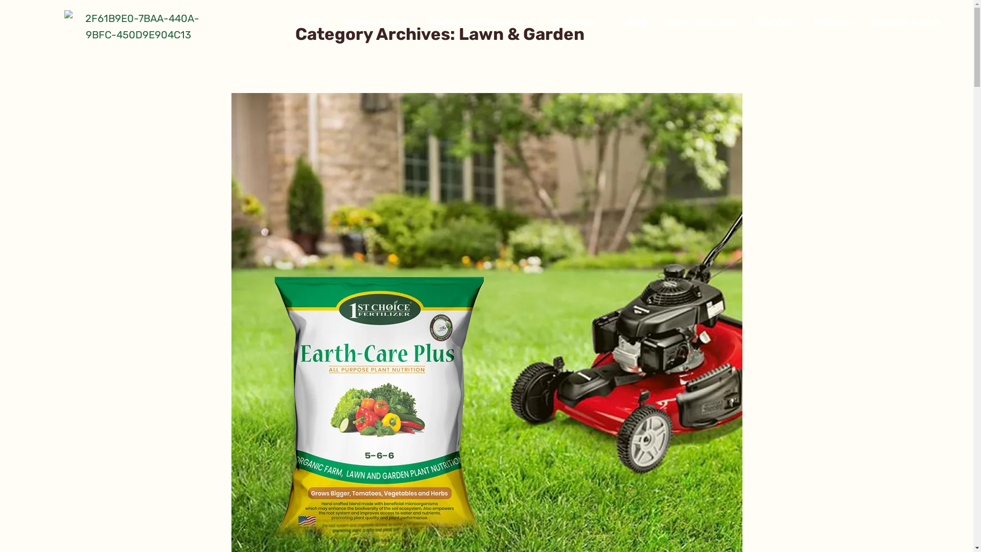 This screenshot has height=552, width=981. I want to click on 2F61B9E0-7BAA-440A-9BFC-450D9E904C13, so click(138, 27).